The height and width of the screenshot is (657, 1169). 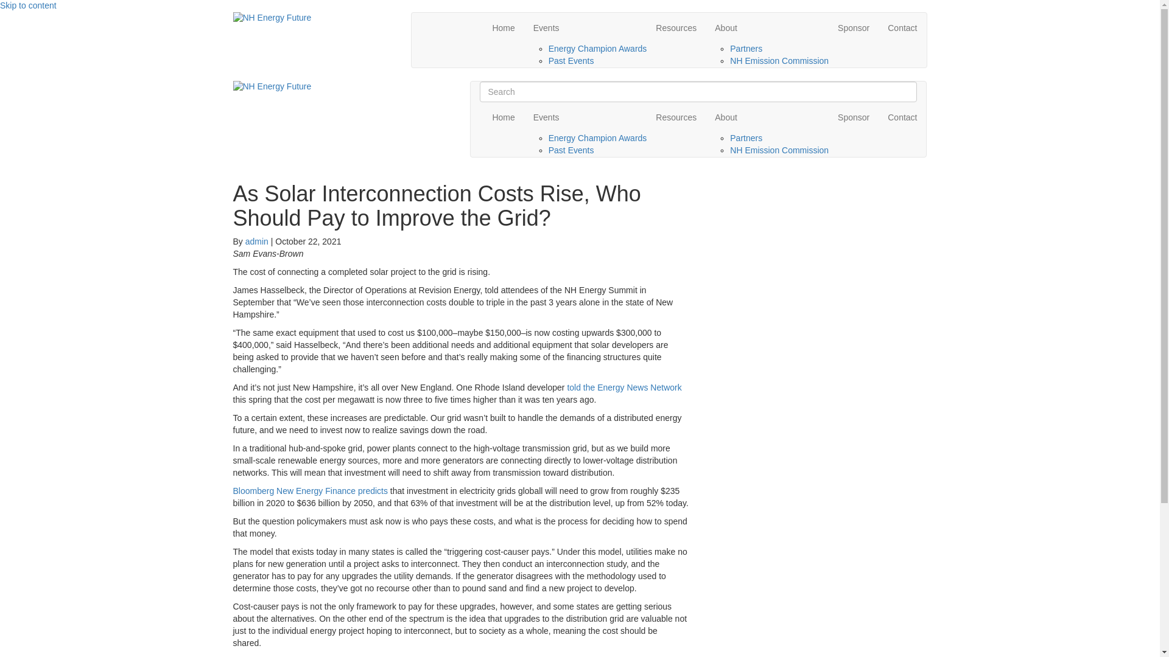 What do you see at coordinates (745, 138) in the screenshot?
I see `Partners` at bounding box center [745, 138].